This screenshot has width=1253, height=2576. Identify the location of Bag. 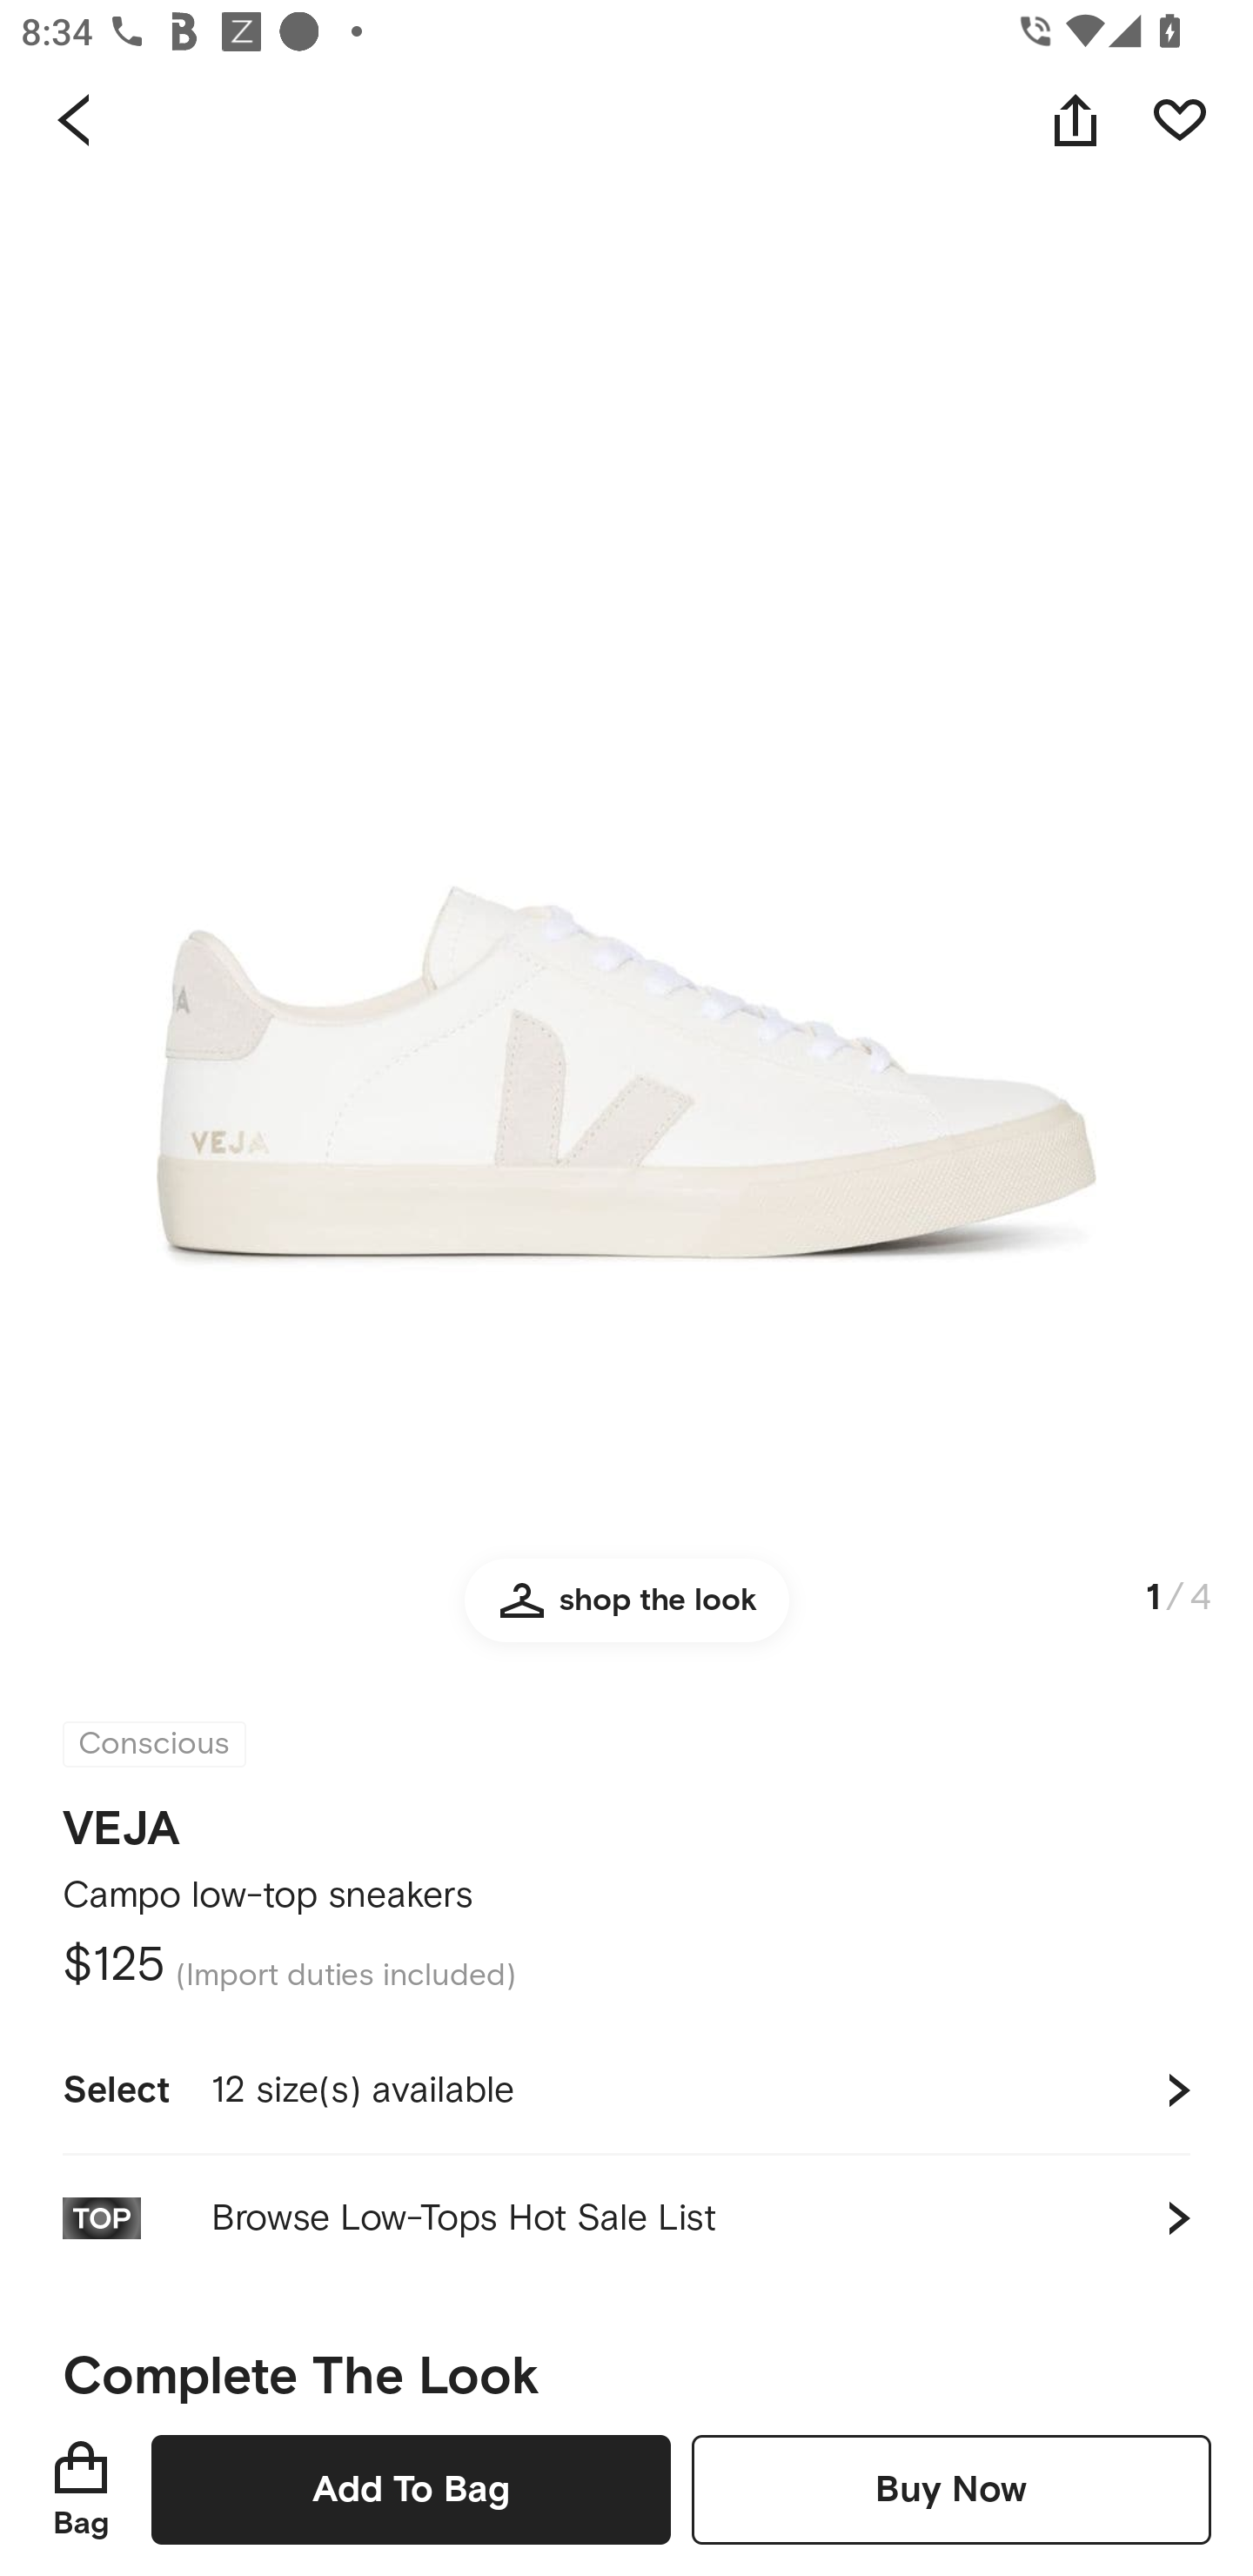
(81, 2489).